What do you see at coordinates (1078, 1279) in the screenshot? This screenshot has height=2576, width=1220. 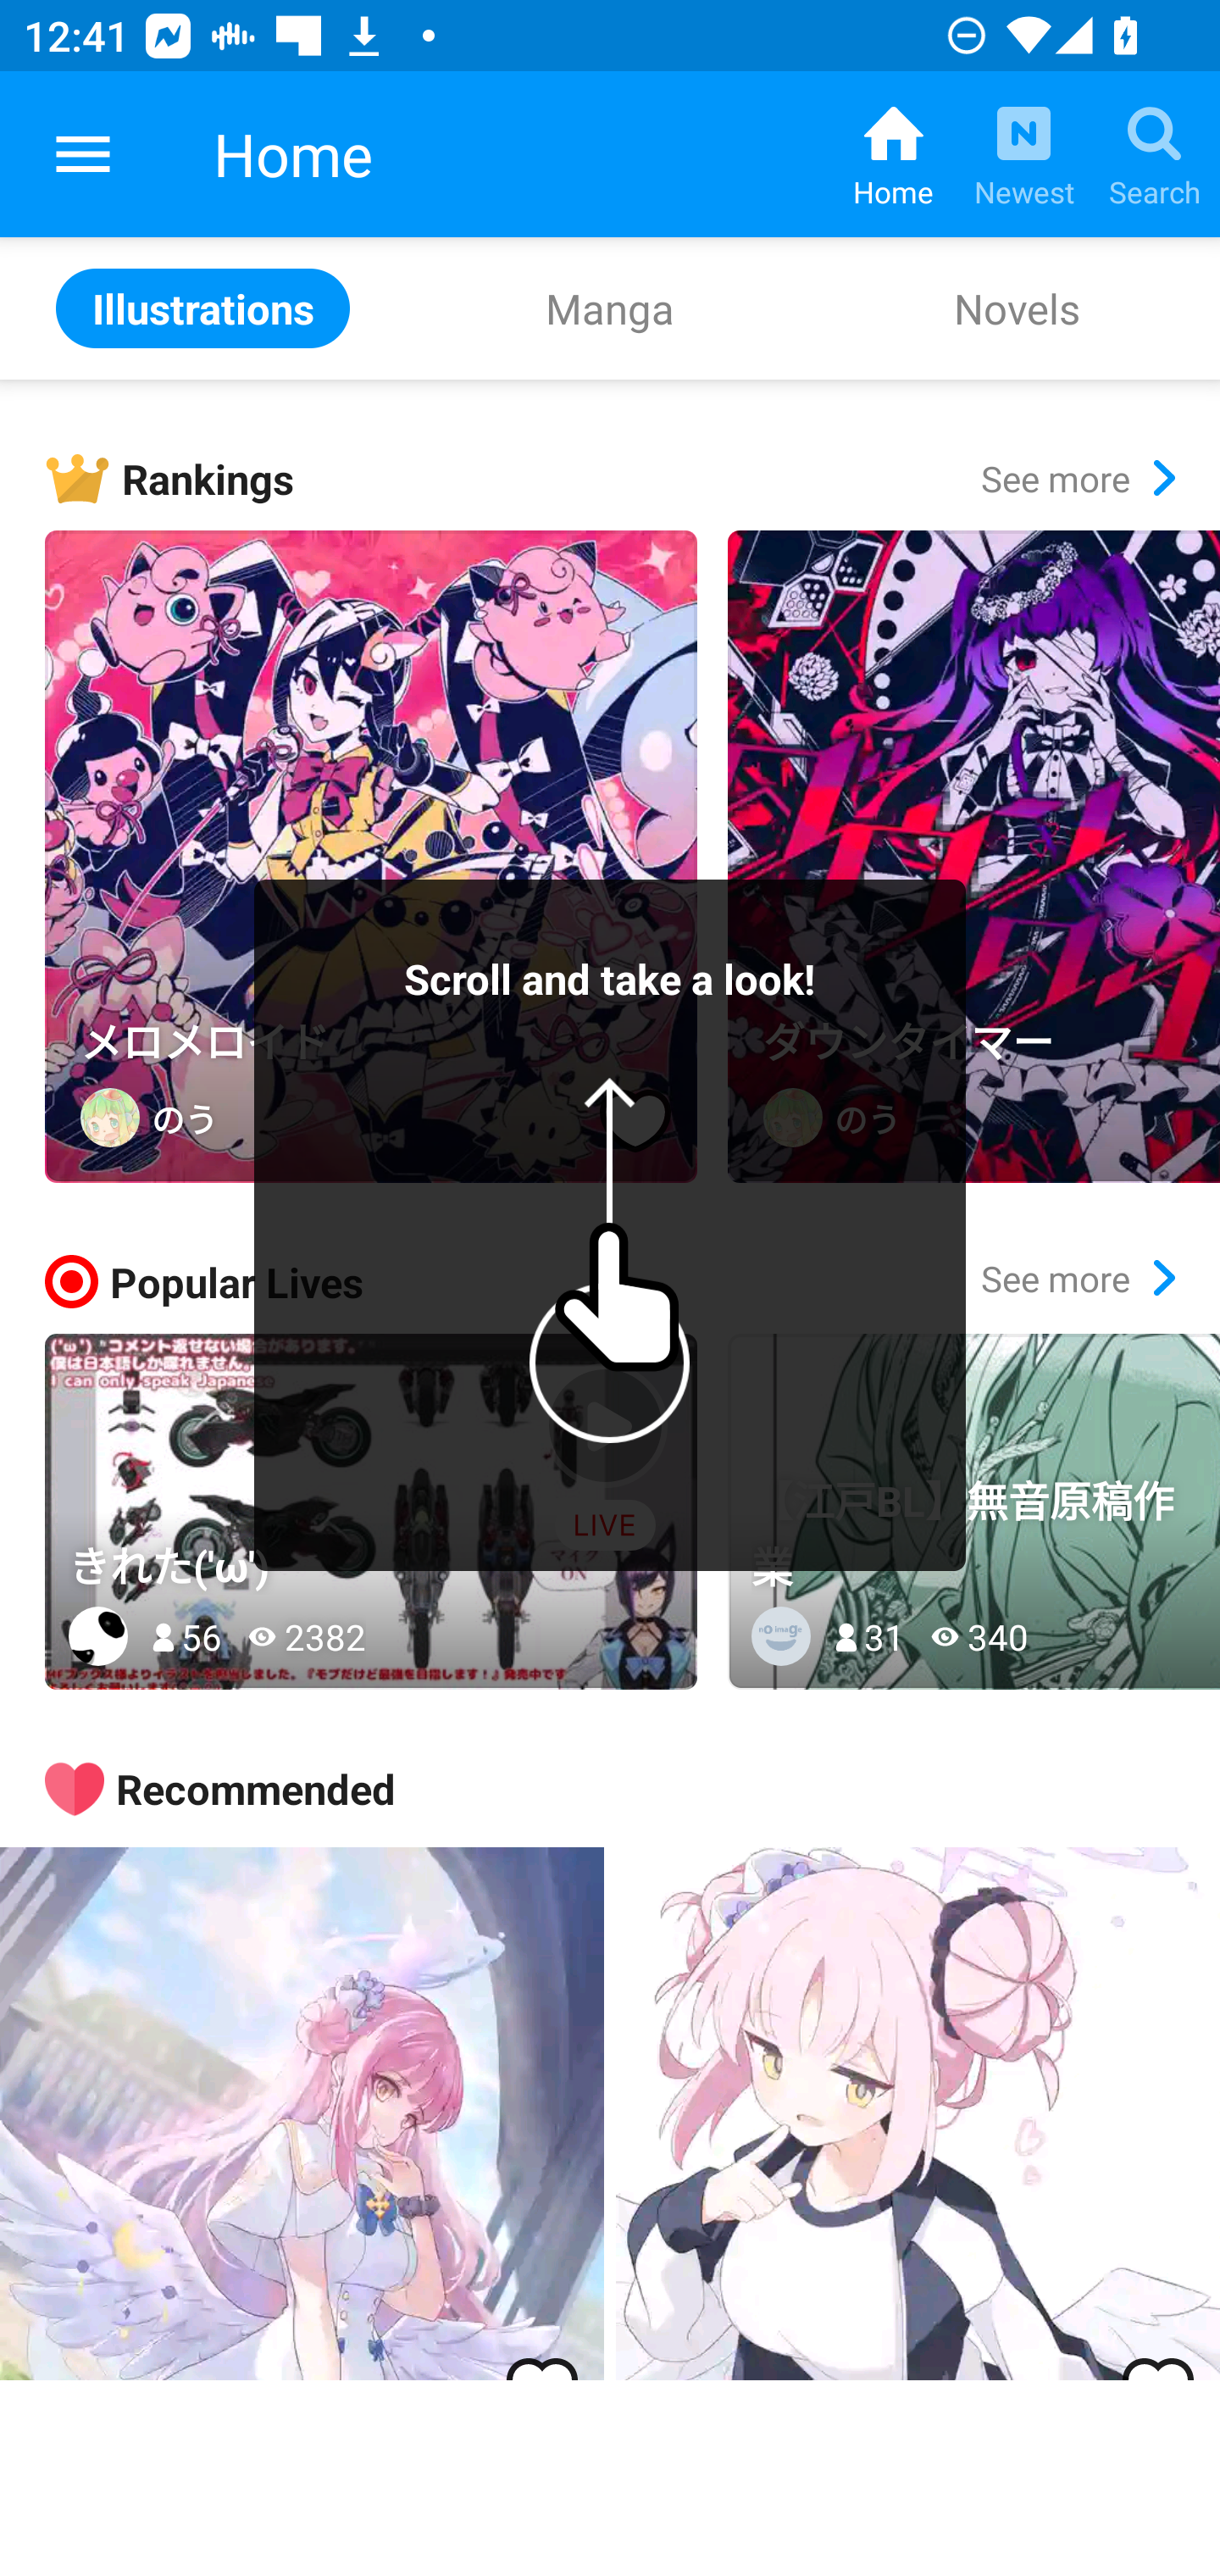 I see `See more` at bounding box center [1078, 1279].